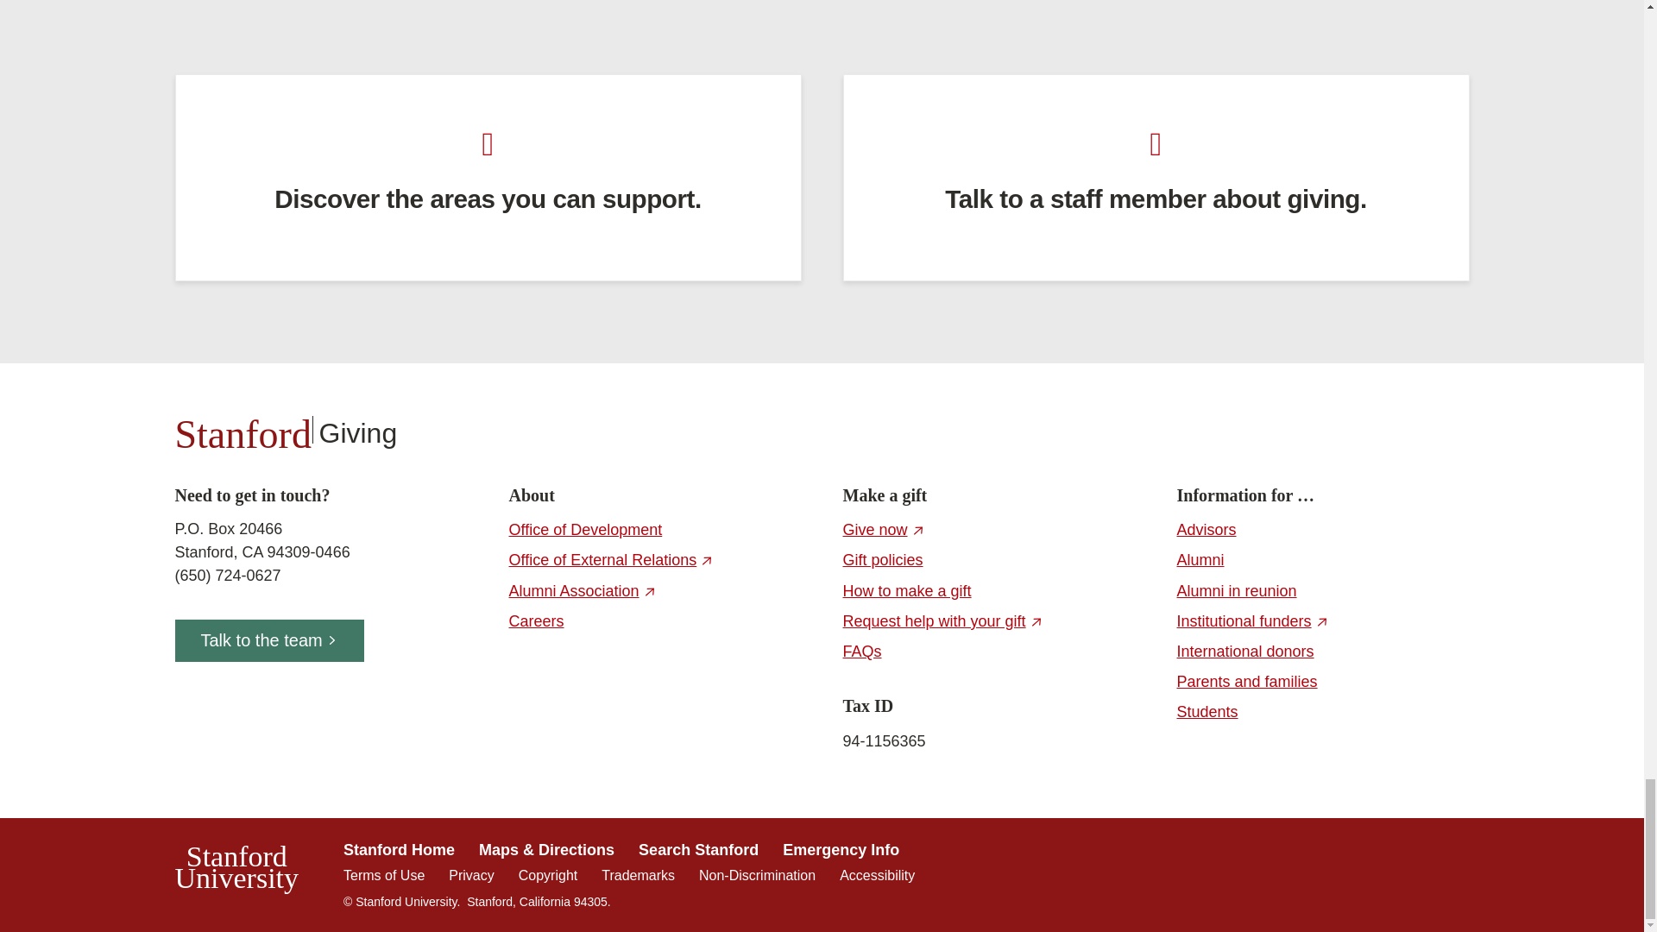 Image resolution: width=1657 pixels, height=932 pixels. Describe the element at coordinates (383, 875) in the screenshot. I see `Terms of use for sites` at that location.